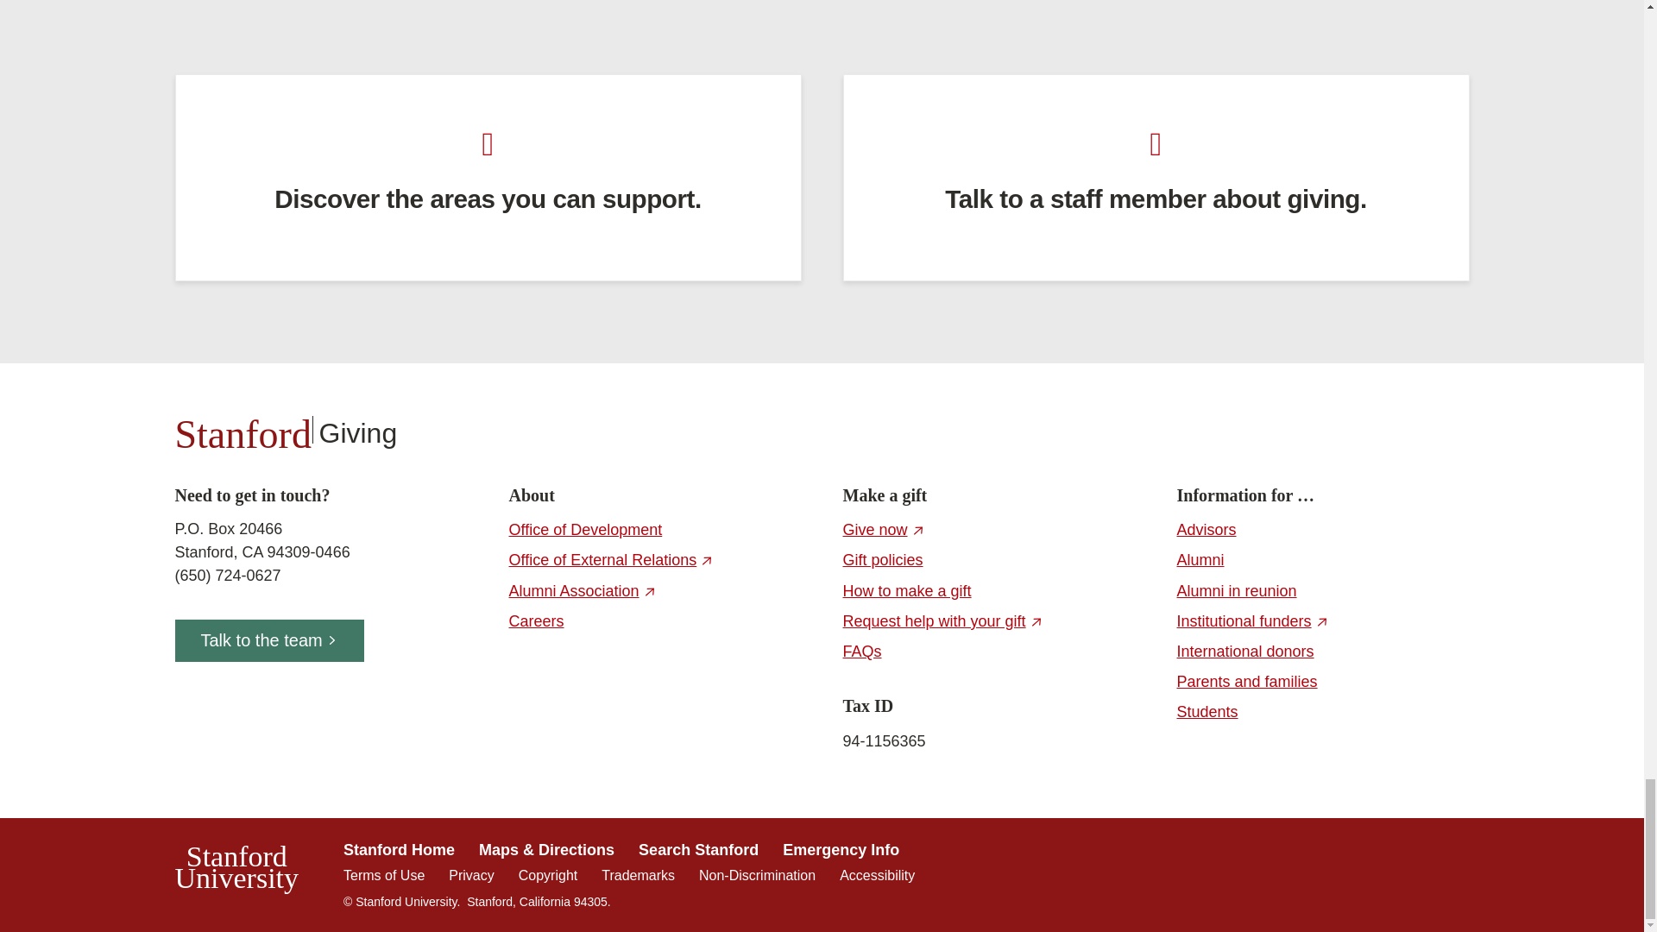 Image resolution: width=1657 pixels, height=932 pixels. Describe the element at coordinates (383, 875) in the screenshot. I see `Terms of use for sites` at that location.